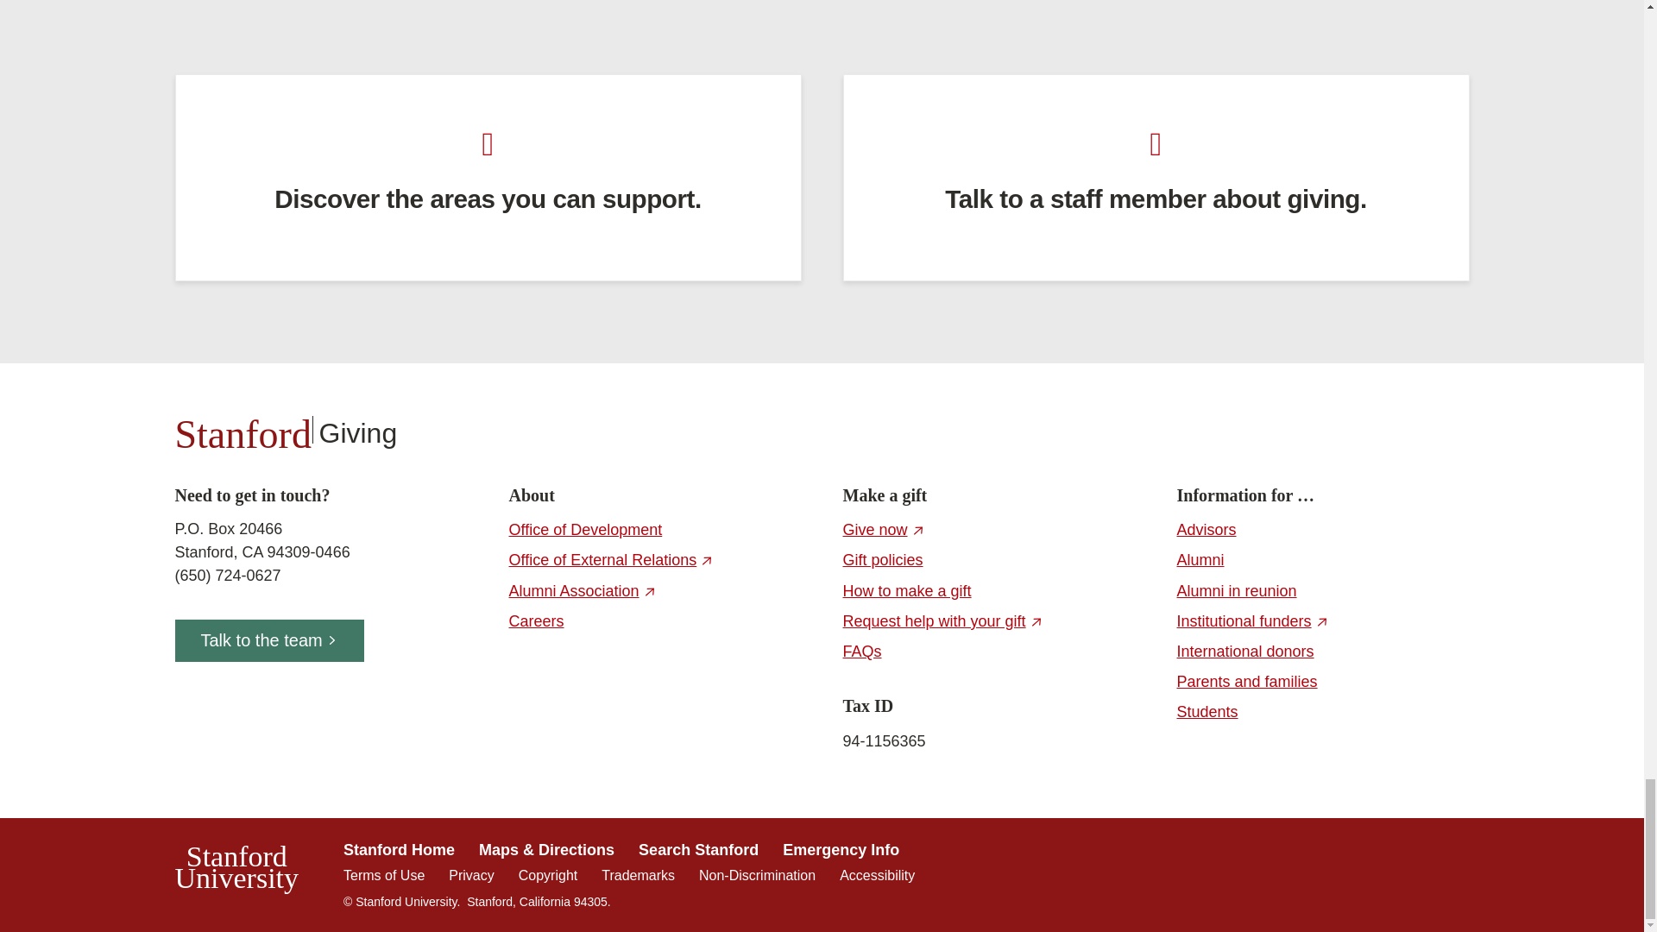 Image resolution: width=1657 pixels, height=932 pixels. Describe the element at coordinates (383, 875) in the screenshot. I see `Terms of use for sites` at that location.